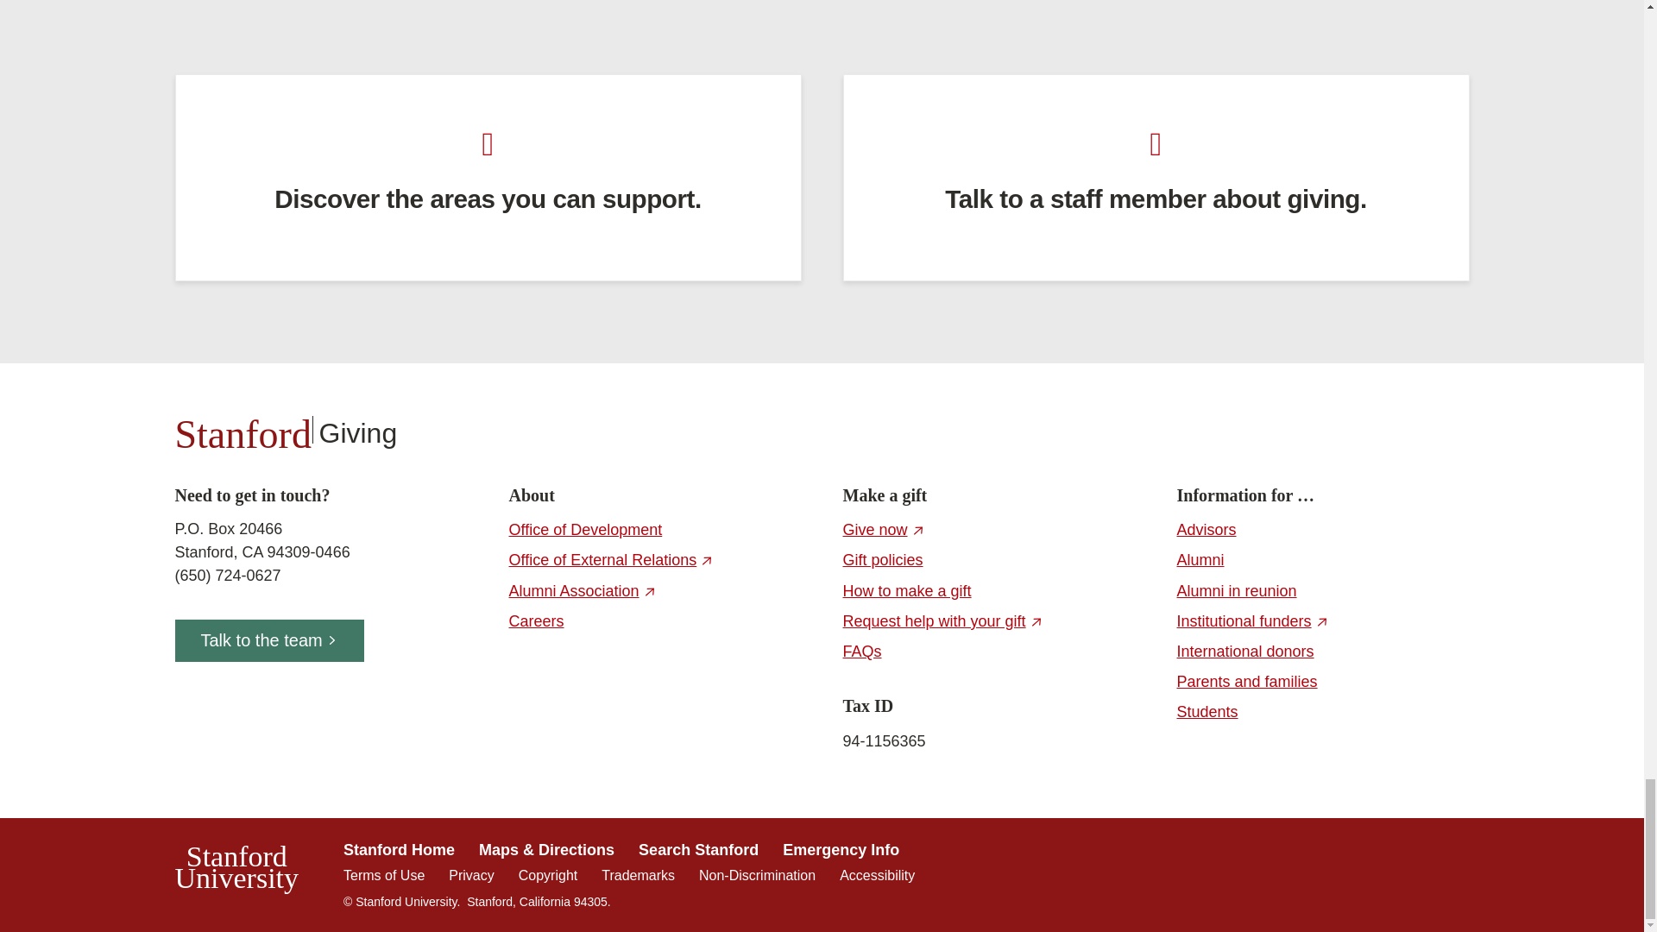 Image resolution: width=1657 pixels, height=932 pixels. Describe the element at coordinates (383, 875) in the screenshot. I see `Terms of use for sites` at that location.